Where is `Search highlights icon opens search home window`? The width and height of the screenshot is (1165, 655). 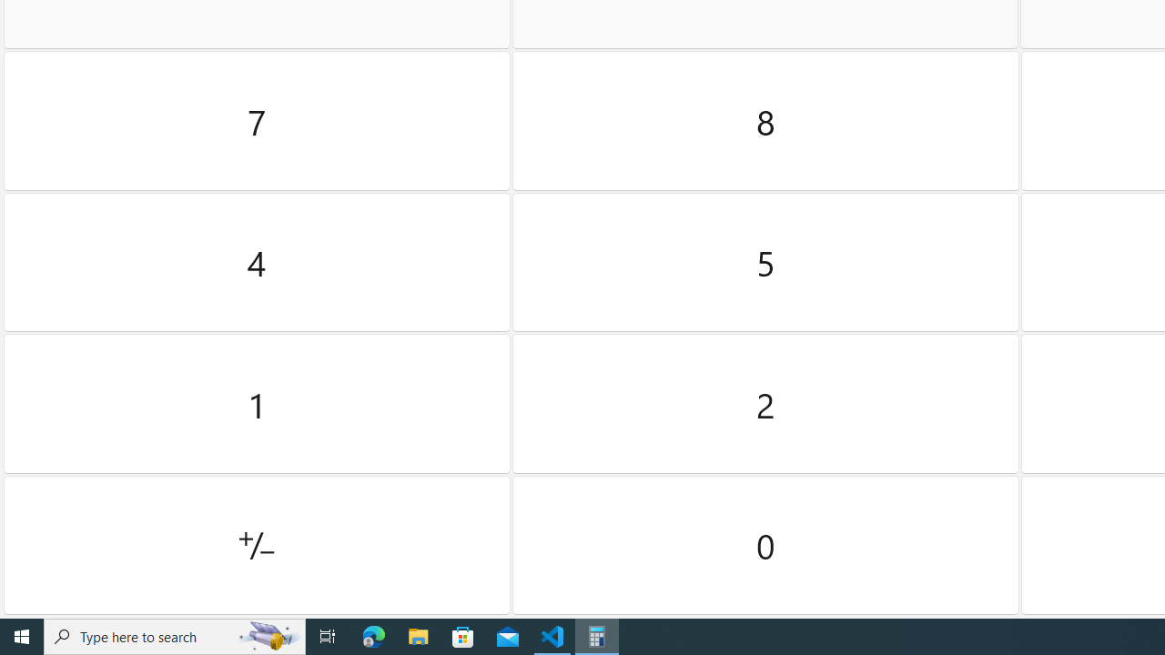
Search highlights icon opens search home window is located at coordinates (269, 637).